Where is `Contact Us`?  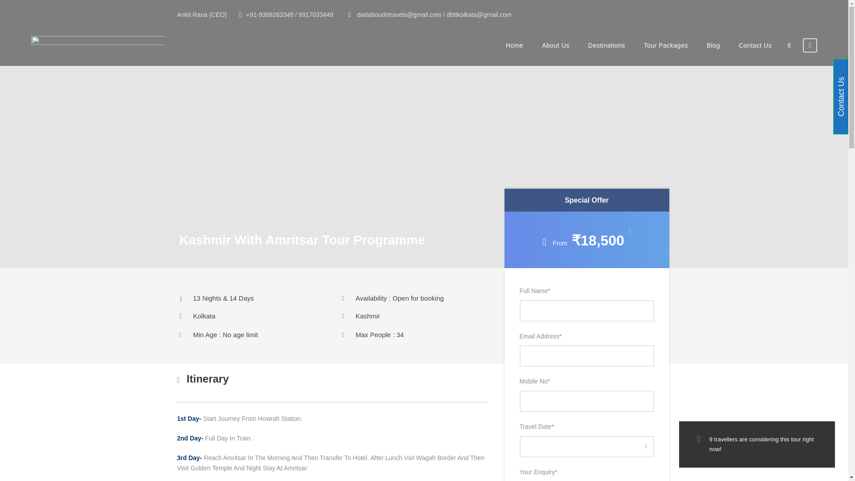
Contact Us is located at coordinates (755, 53).